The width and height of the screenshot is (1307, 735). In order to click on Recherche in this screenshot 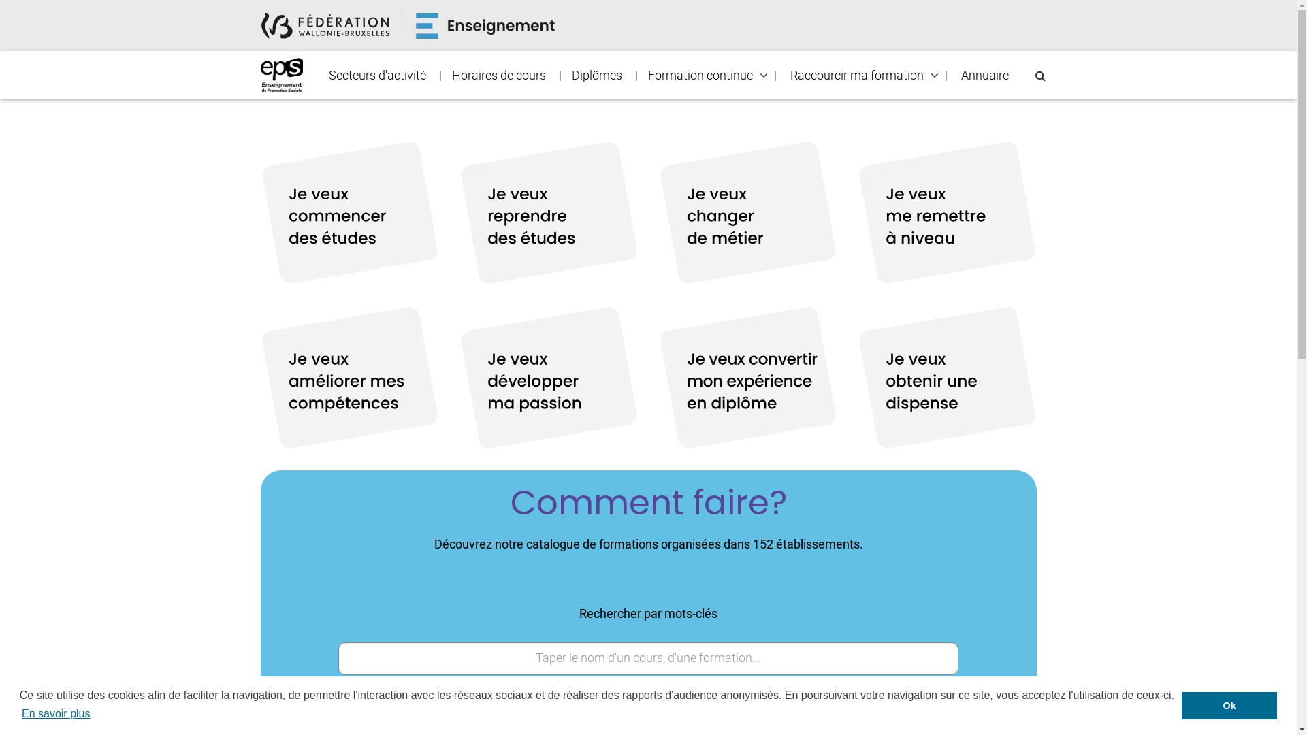, I will do `click(5, 11)`.